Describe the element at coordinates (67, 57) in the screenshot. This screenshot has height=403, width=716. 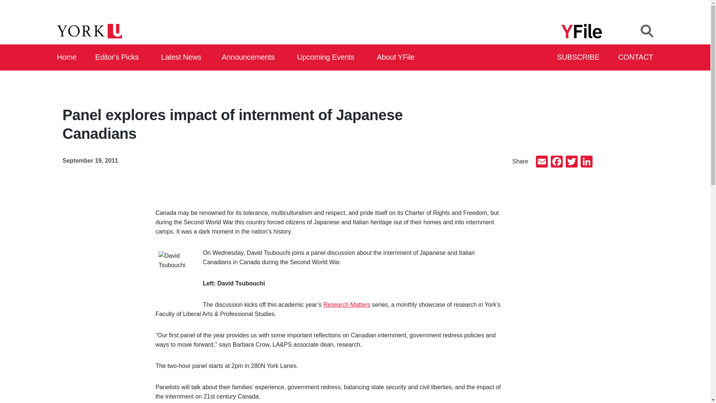
I see `Home` at that location.